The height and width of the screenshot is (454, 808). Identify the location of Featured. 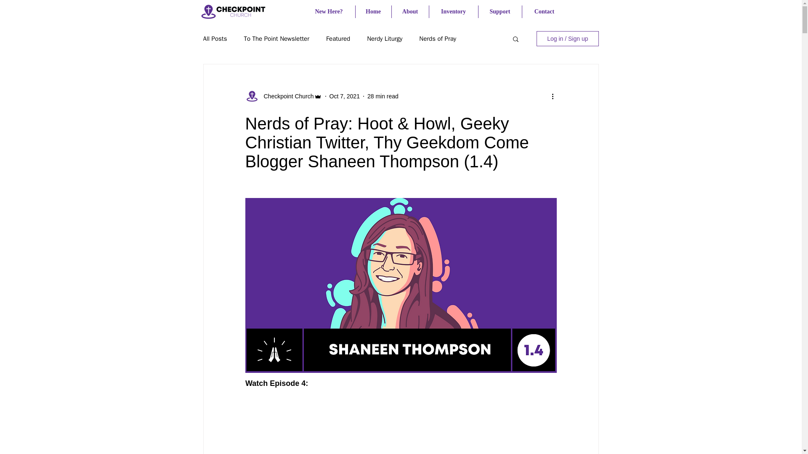
(338, 39).